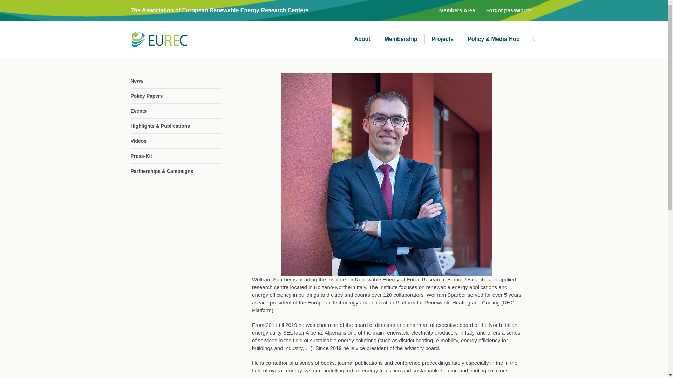  Describe the element at coordinates (176, 96) in the screenshot. I see `Policy Papers` at that location.